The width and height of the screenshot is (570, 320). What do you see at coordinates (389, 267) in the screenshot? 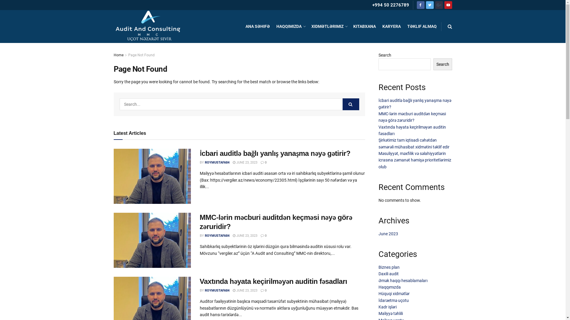
I see `Biznes plan` at bounding box center [389, 267].